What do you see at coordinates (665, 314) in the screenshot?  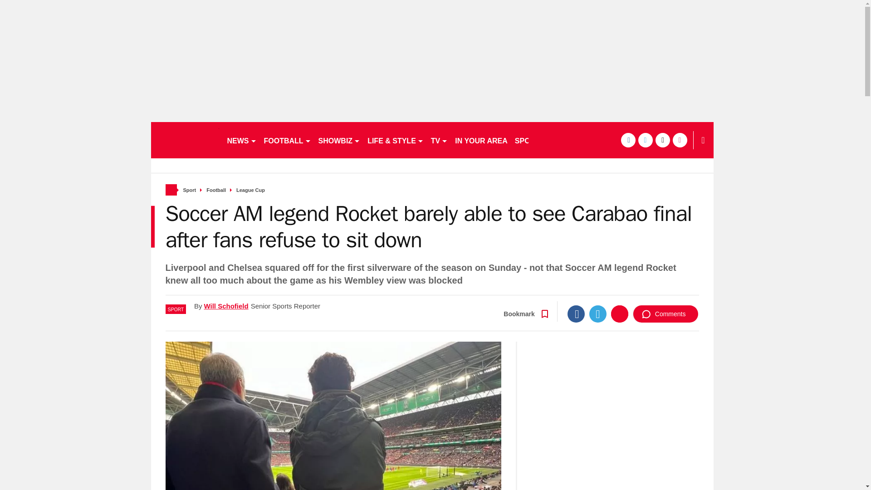 I see `Comments` at bounding box center [665, 314].